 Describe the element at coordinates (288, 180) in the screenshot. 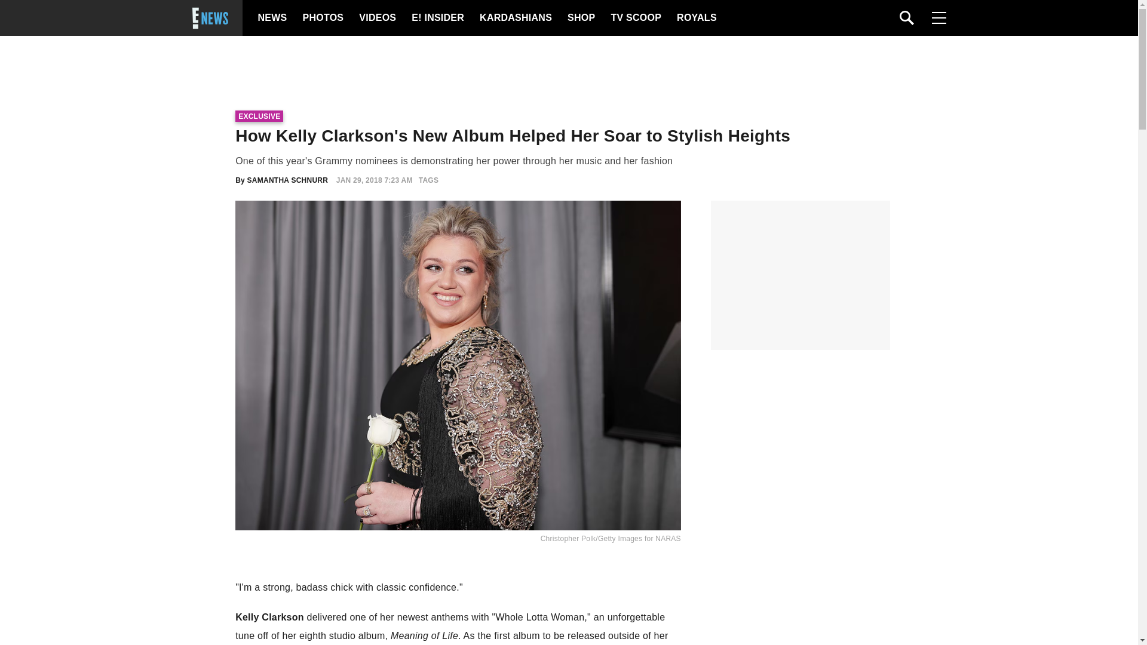

I see `SAMANTHA SCHNURR` at that location.